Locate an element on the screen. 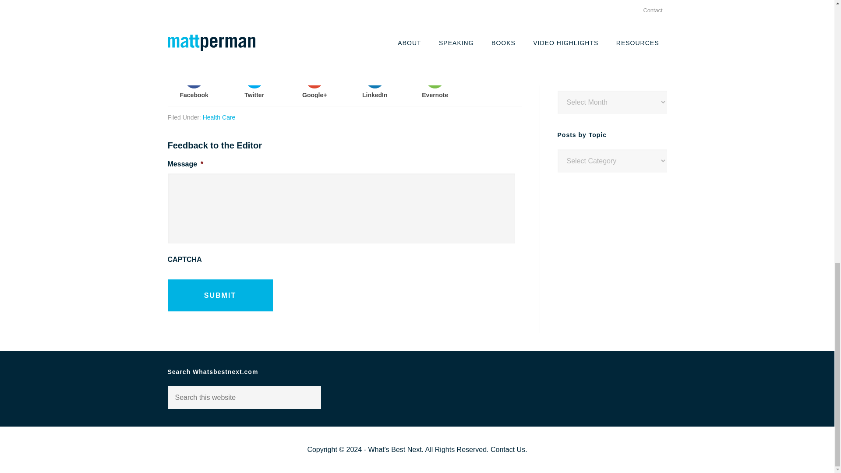  all of my books and publications is located at coordinates (615, 4).